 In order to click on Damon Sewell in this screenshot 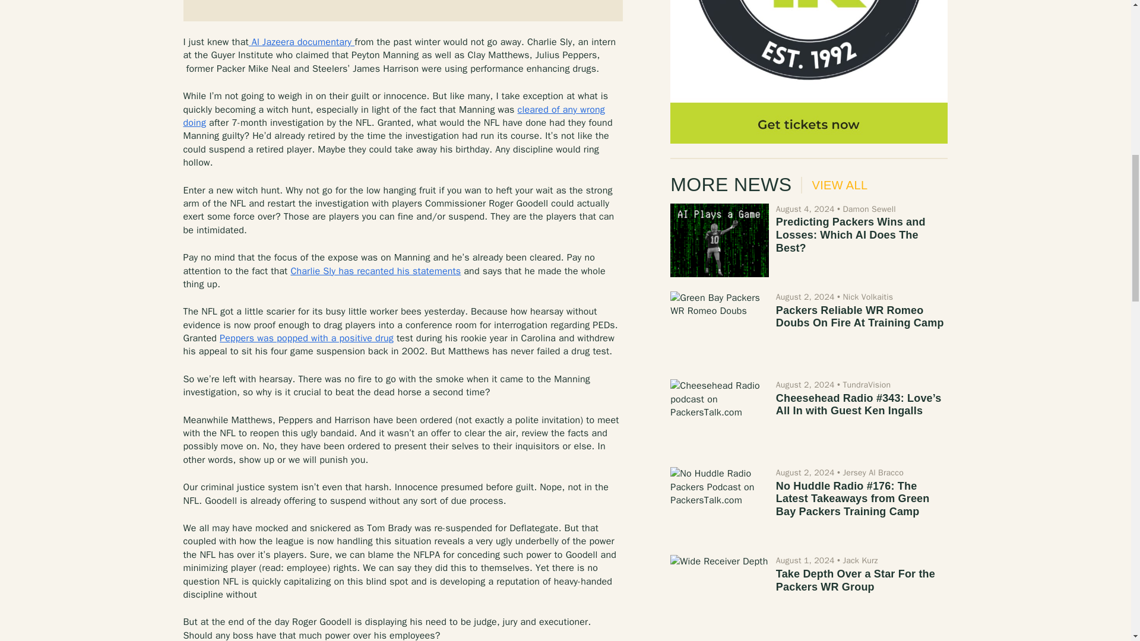, I will do `click(868, 209)`.